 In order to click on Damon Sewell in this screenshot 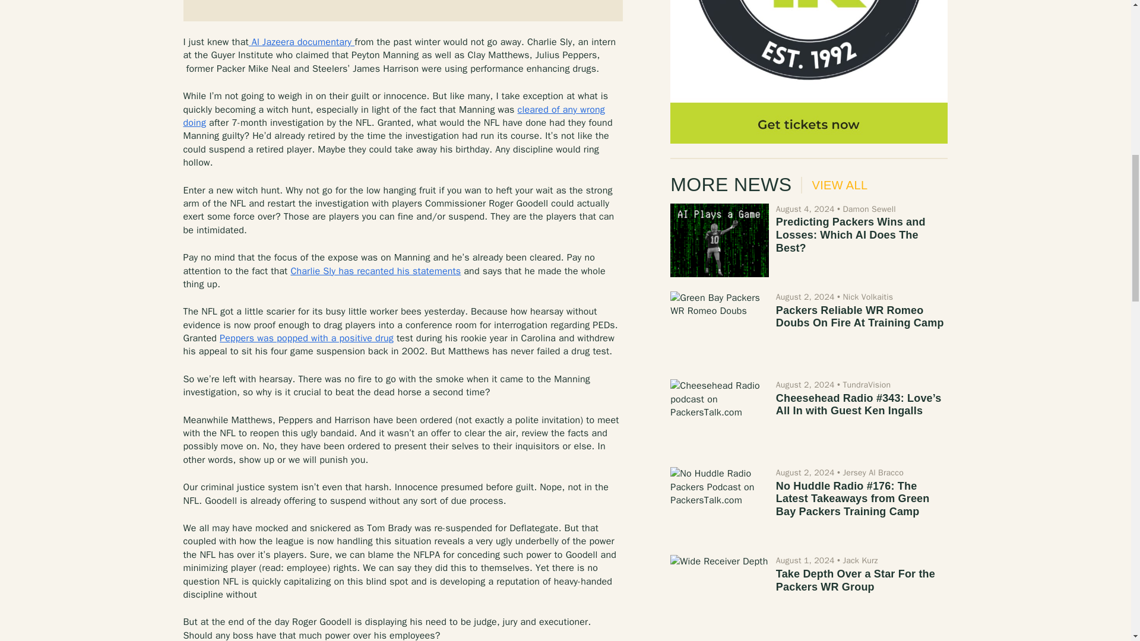, I will do `click(868, 209)`.